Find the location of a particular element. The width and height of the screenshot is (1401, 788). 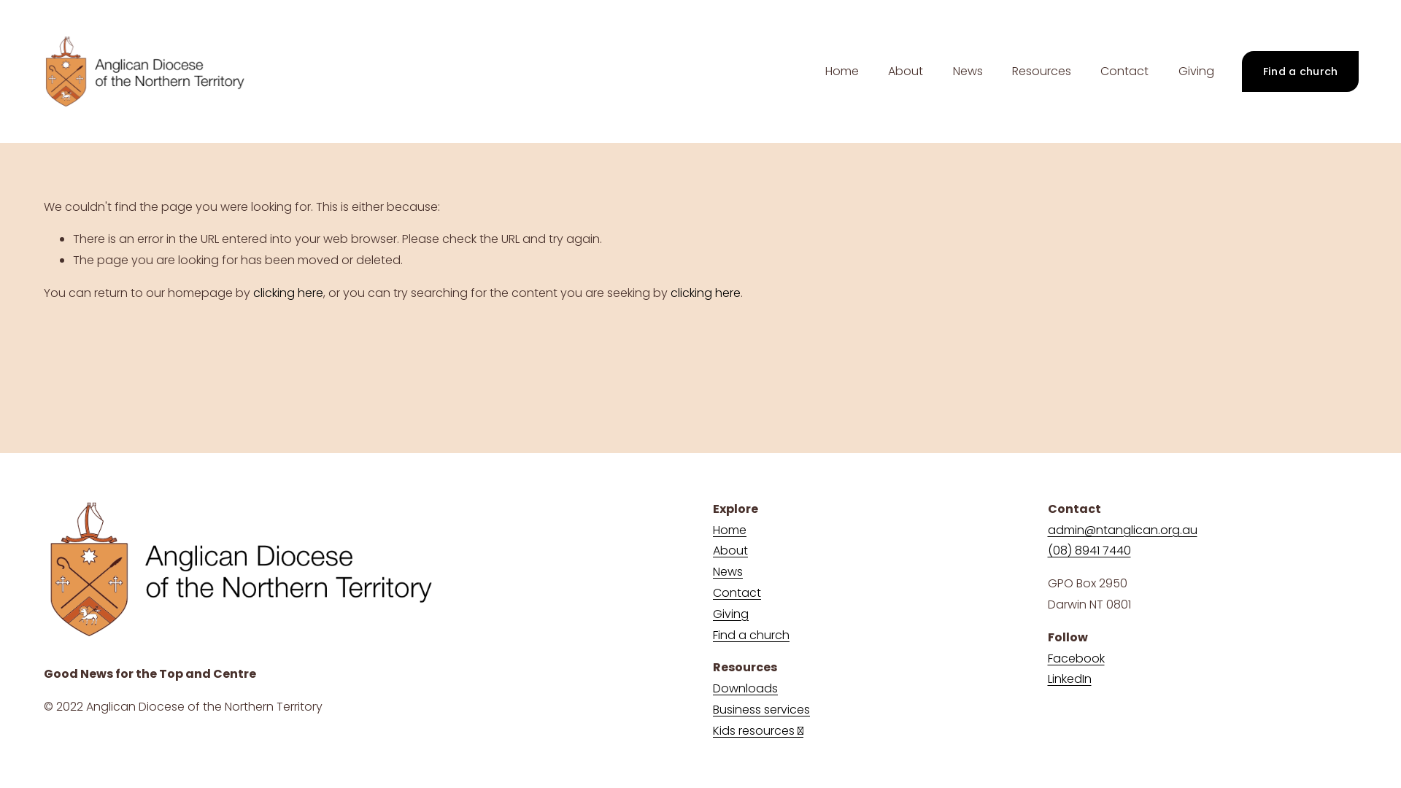

admin@ntanglican.org.au is located at coordinates (1122, 531).